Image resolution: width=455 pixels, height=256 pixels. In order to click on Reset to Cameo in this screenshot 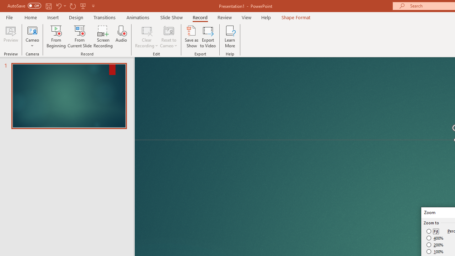, I will do `click(168, 36)`.